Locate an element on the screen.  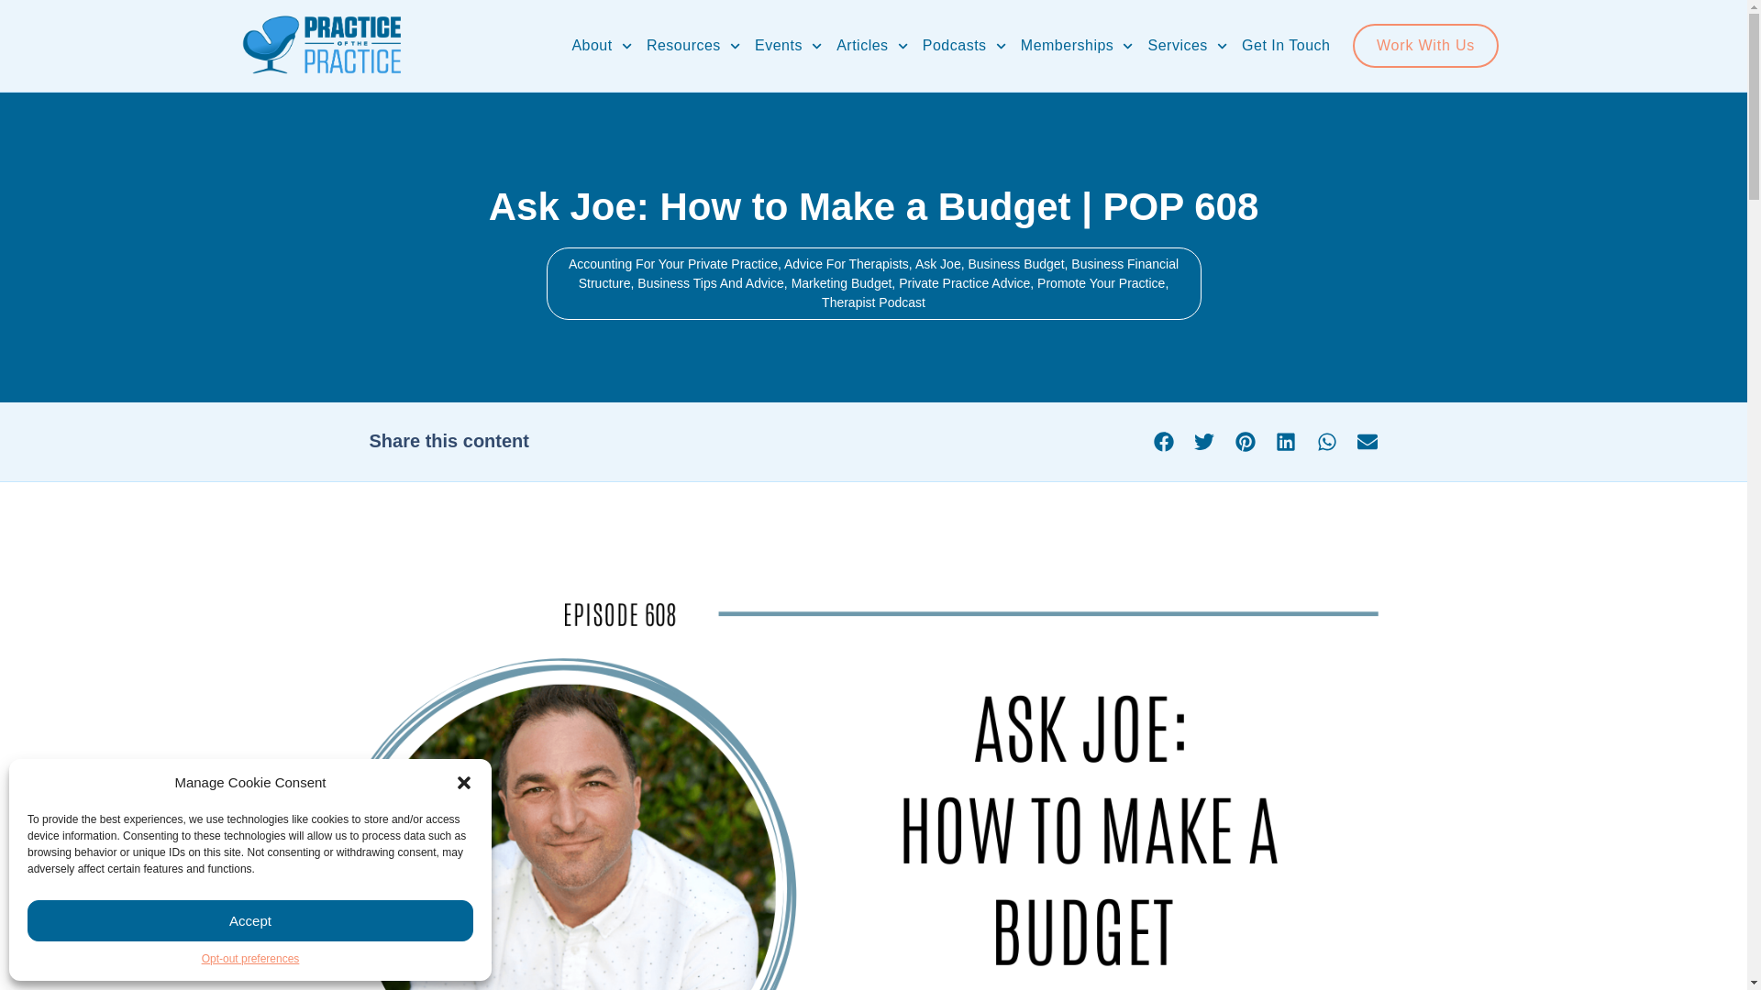
Resources is located at coordinates (692, 46).